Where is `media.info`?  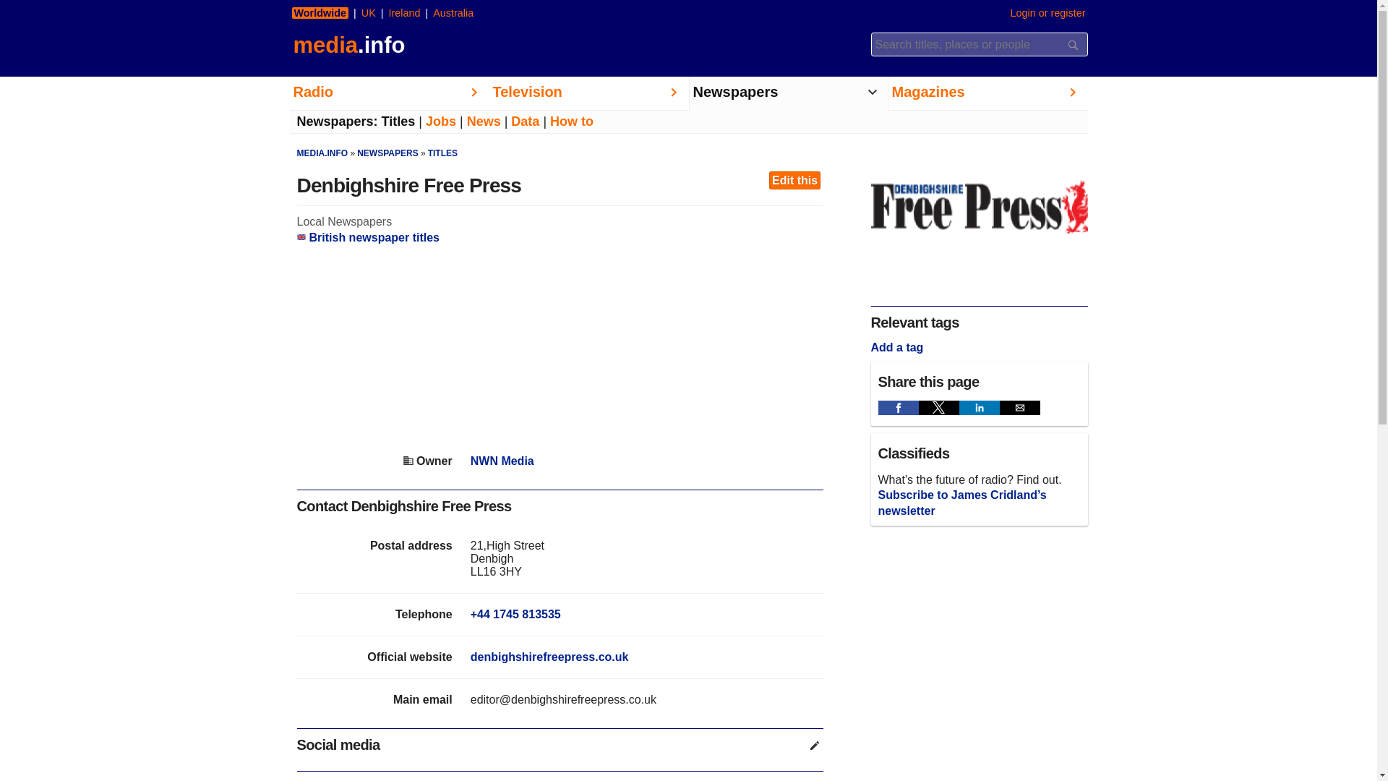
media.info is located at coordinates (347, 45).